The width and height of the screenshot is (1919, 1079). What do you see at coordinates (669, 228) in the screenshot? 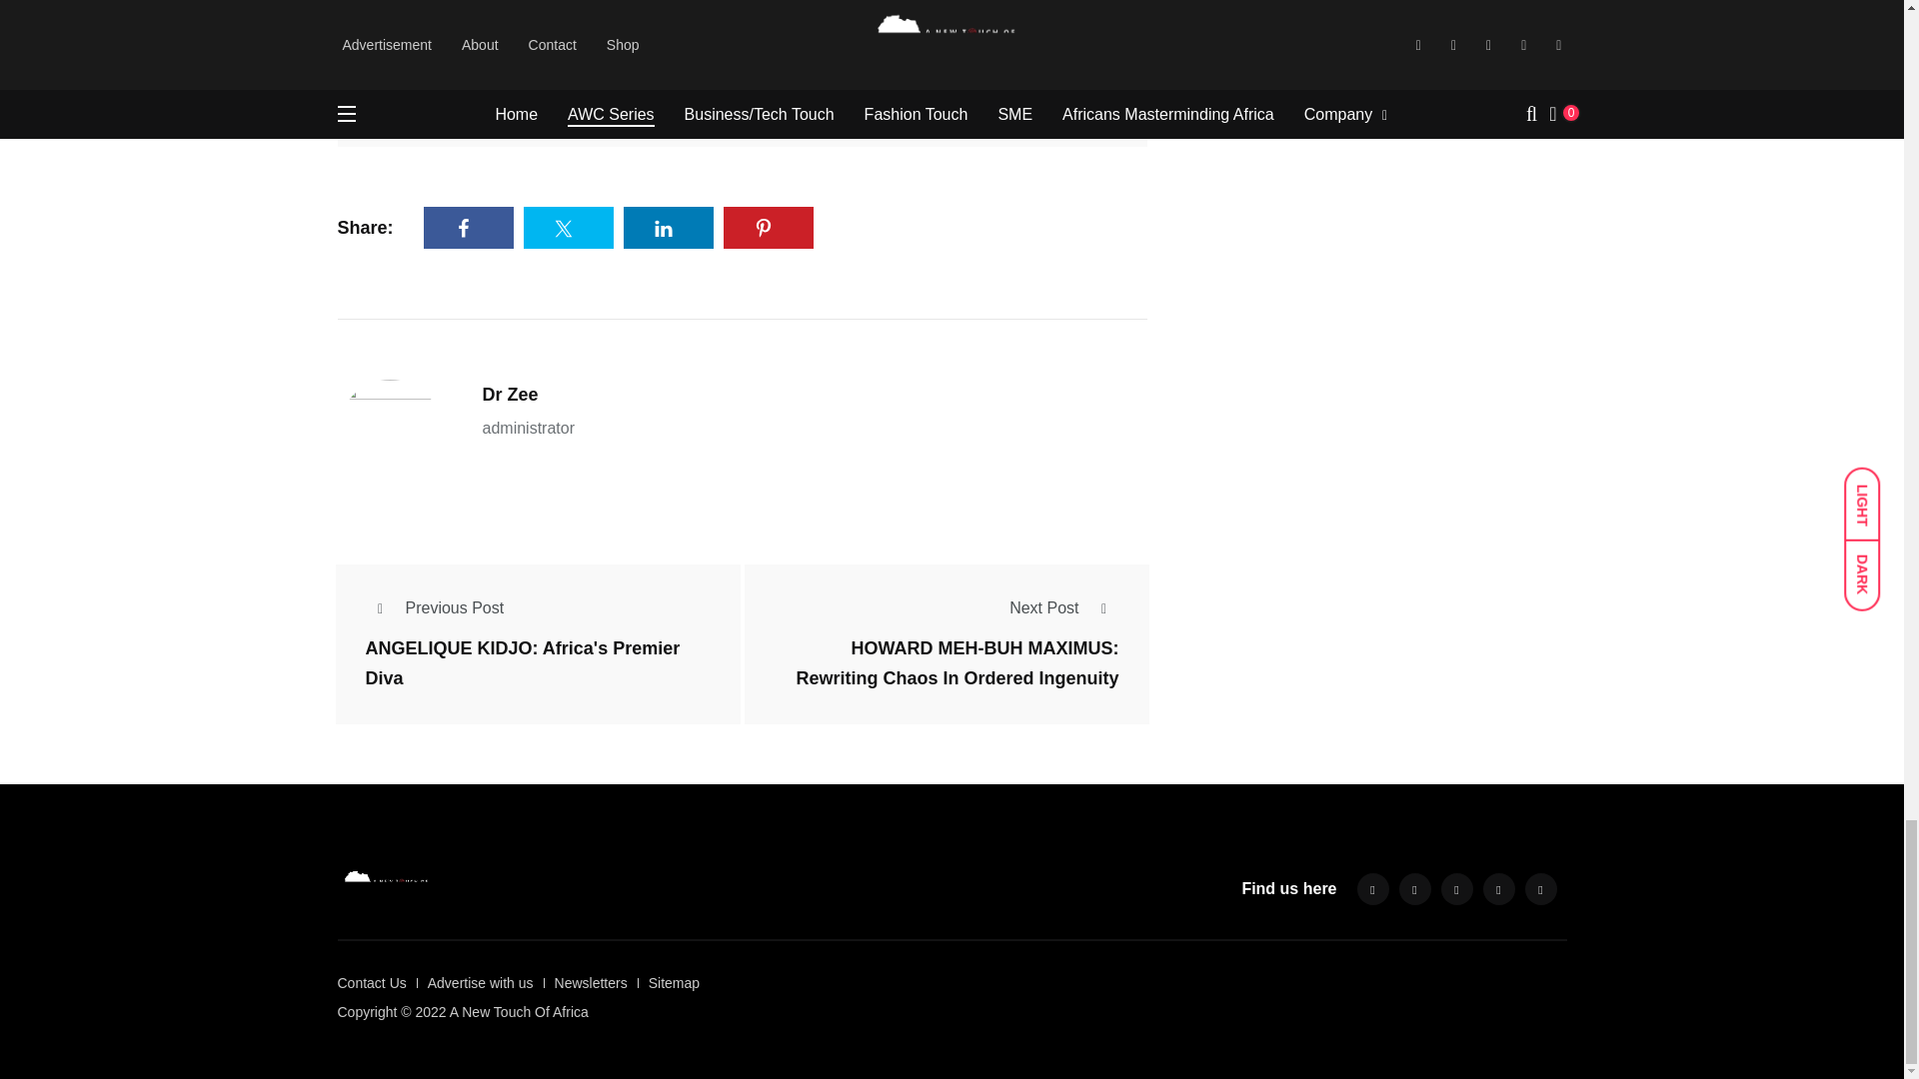
I see `Share on LinkedIn` at bounding box center [669, 228].